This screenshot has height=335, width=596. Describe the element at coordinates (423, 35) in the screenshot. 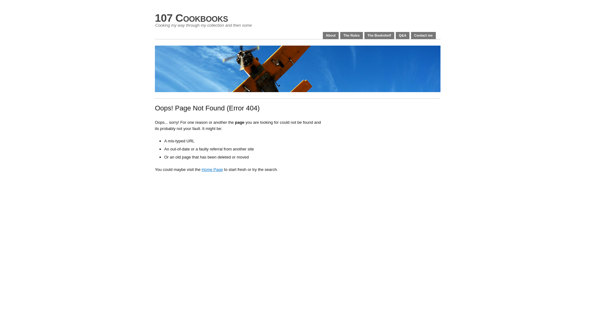

I see `Contact me` at that location.